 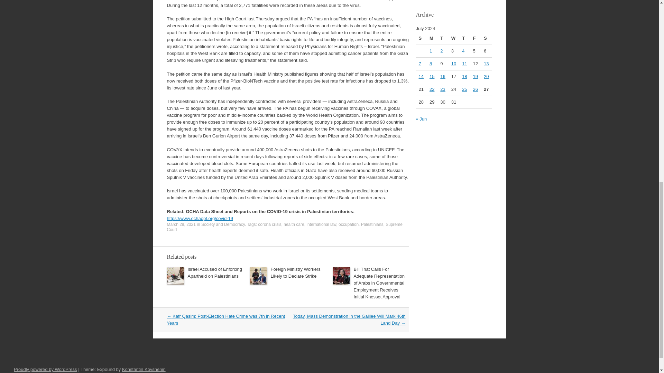 I want to click on March 29, 2021, so click(x=181, y=224).